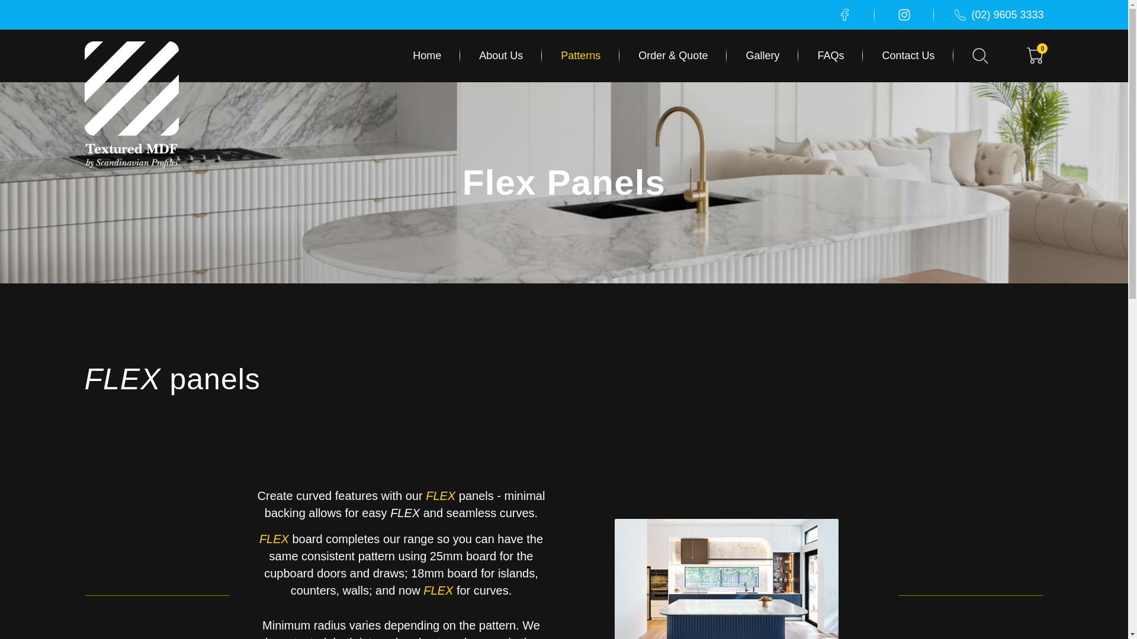 The width and height of the screenshot is (1137, 639). I want to click on Contact Us, so click(908, 56).